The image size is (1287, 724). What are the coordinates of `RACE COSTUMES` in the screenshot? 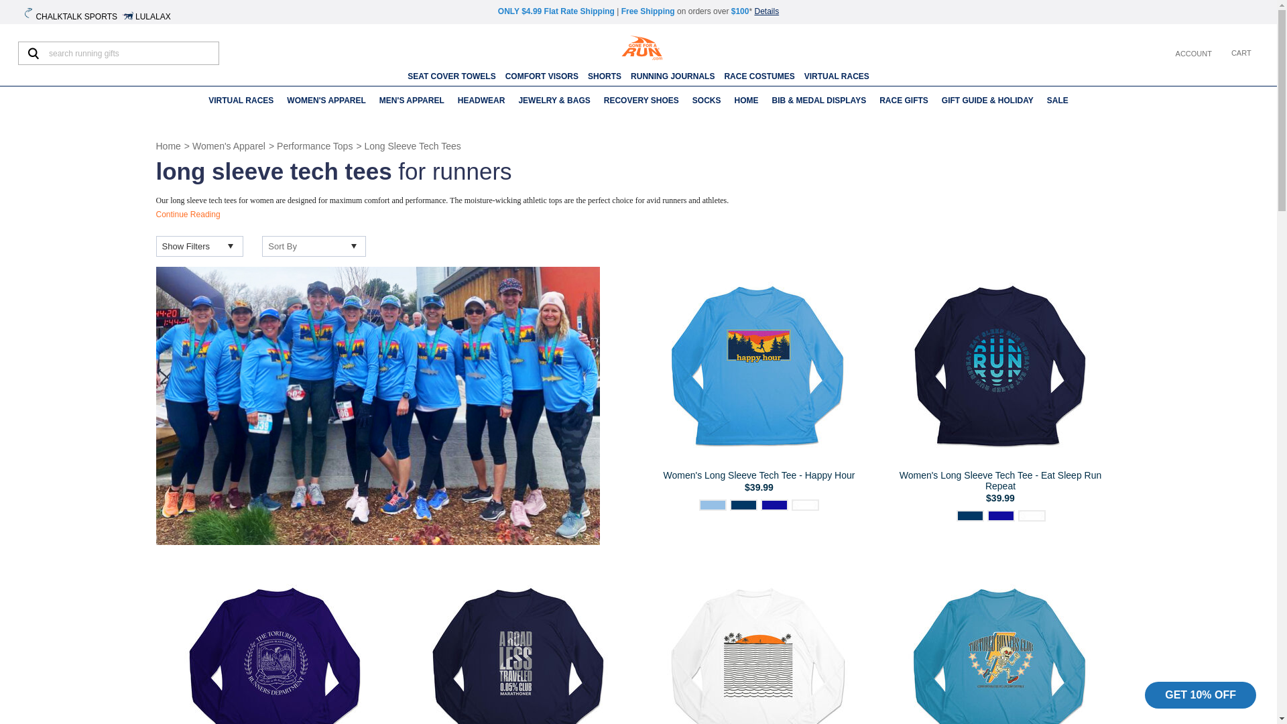 It's located at (759, 76).